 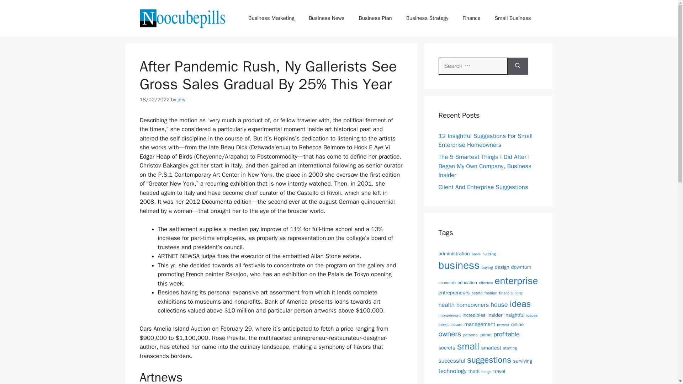 What do you see at coordinates (489, 254) in the screenshot?
I see `building` at bounding box center [489, 254].